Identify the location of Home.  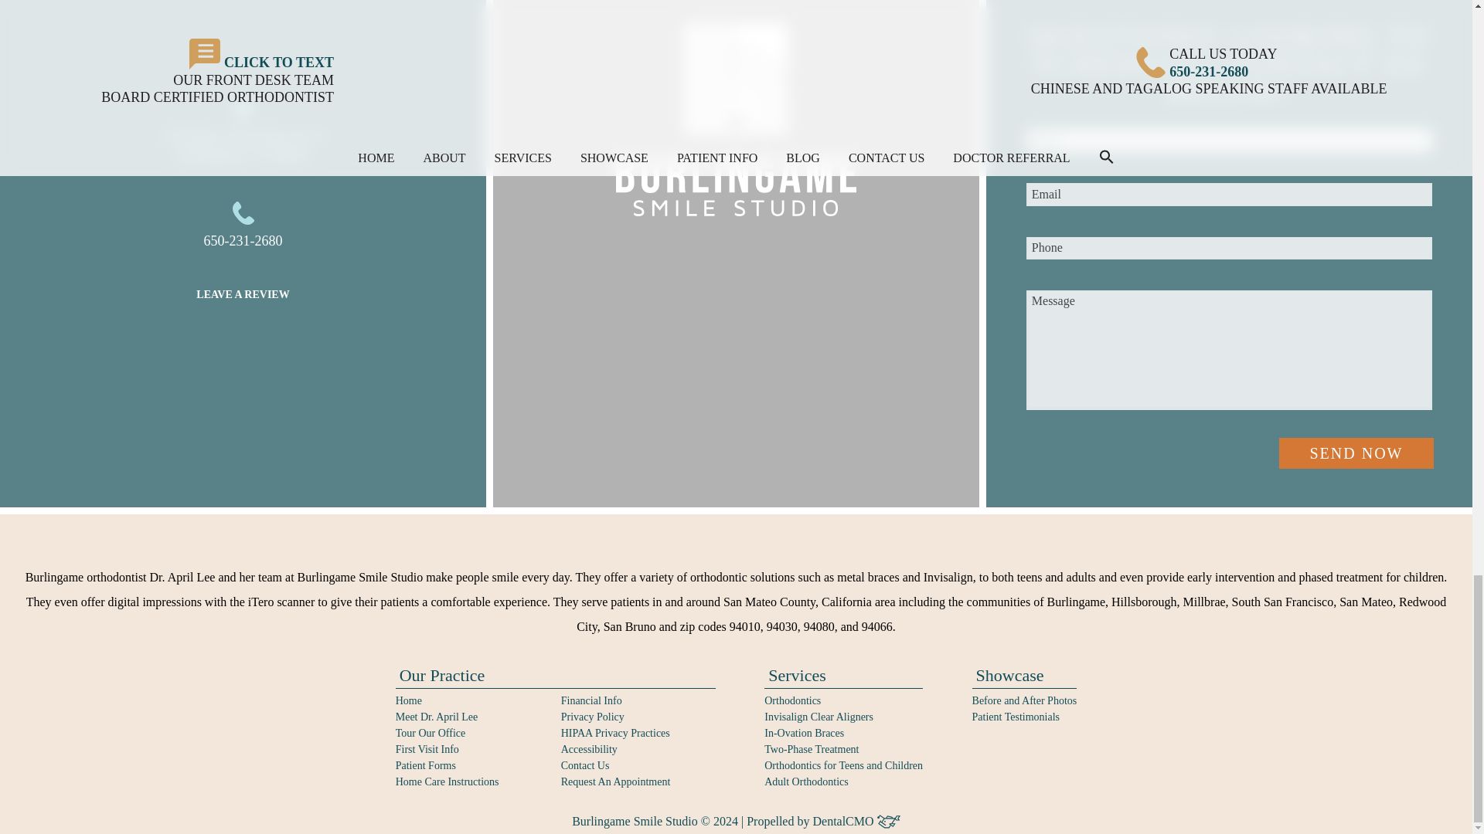
(408, 700).